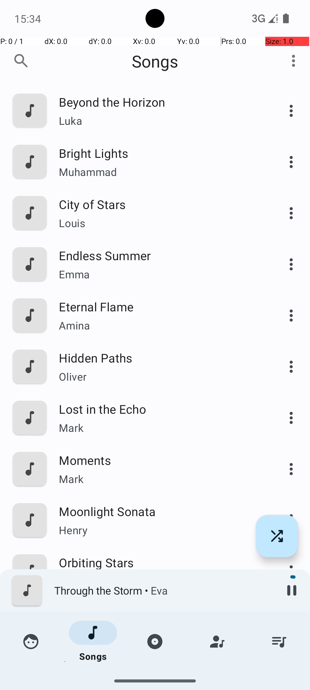  I want to click on Mark, so click(160, 428).